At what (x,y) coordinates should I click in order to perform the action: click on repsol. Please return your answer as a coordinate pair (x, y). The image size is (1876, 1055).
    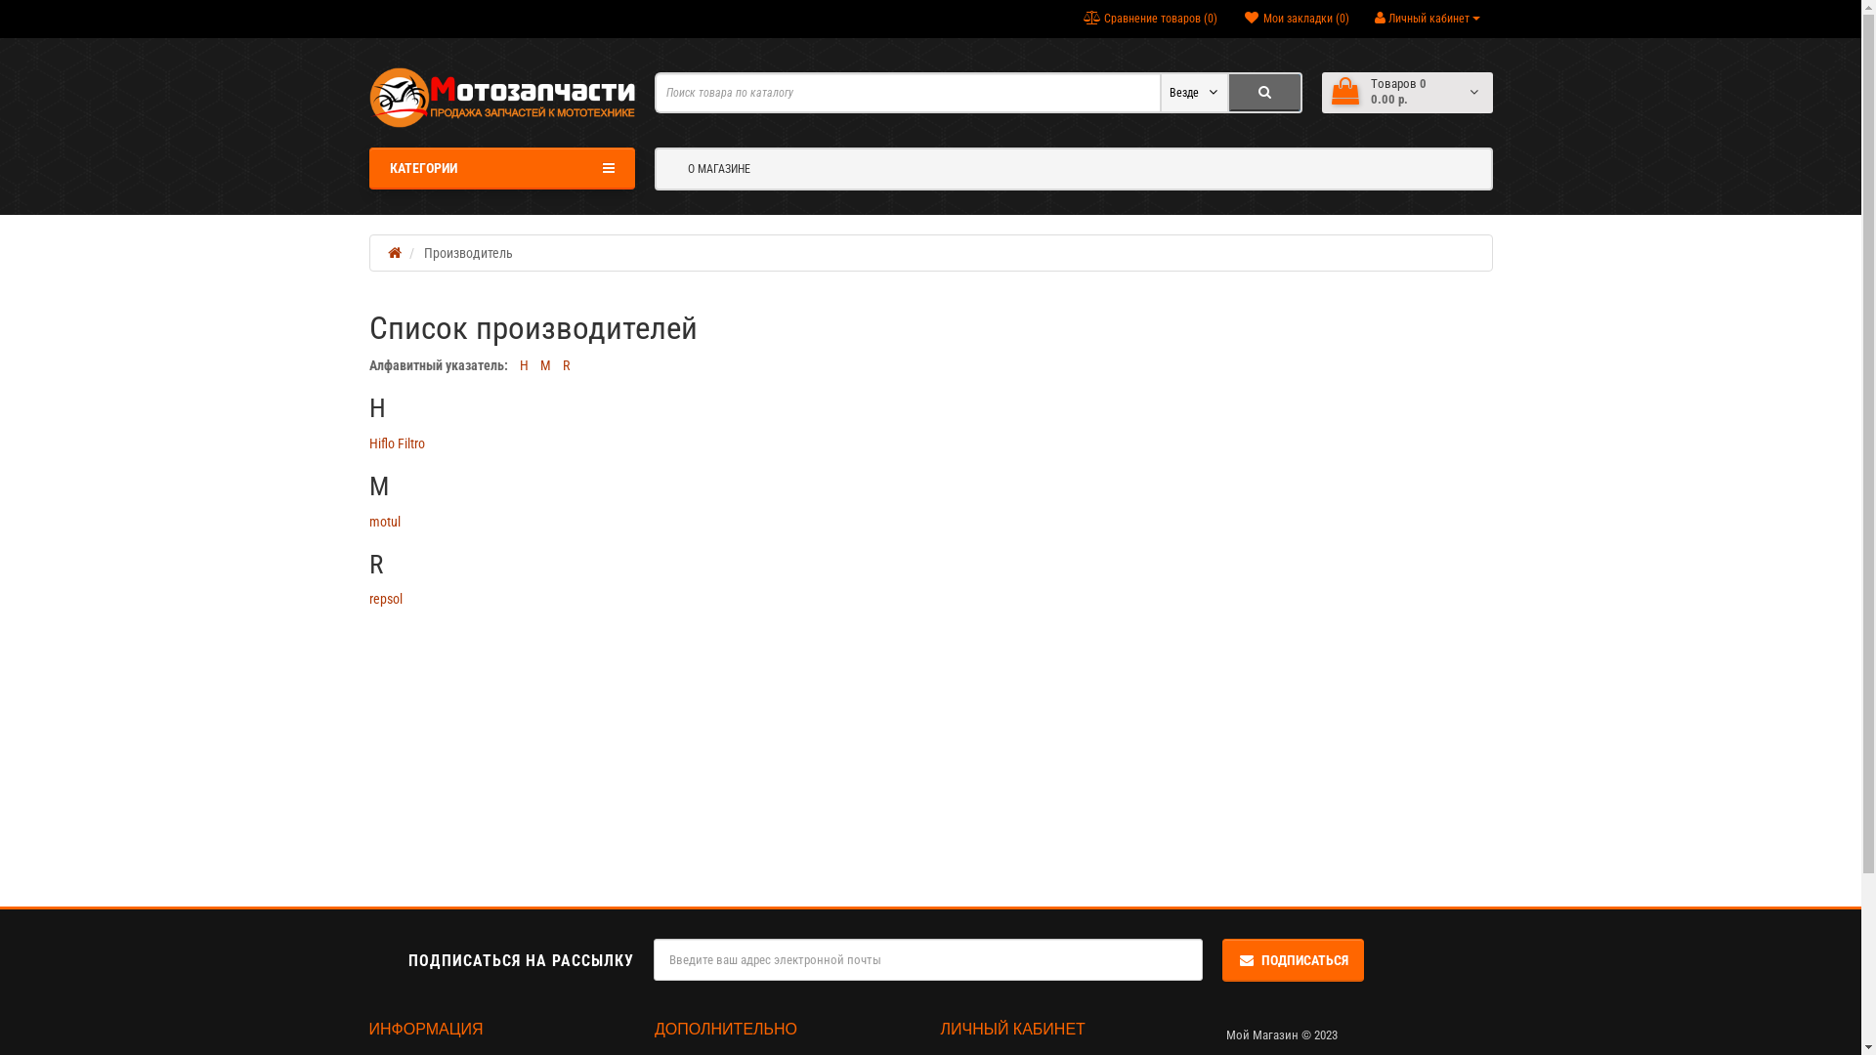
    Looking at the image, I should click on (386, 599).